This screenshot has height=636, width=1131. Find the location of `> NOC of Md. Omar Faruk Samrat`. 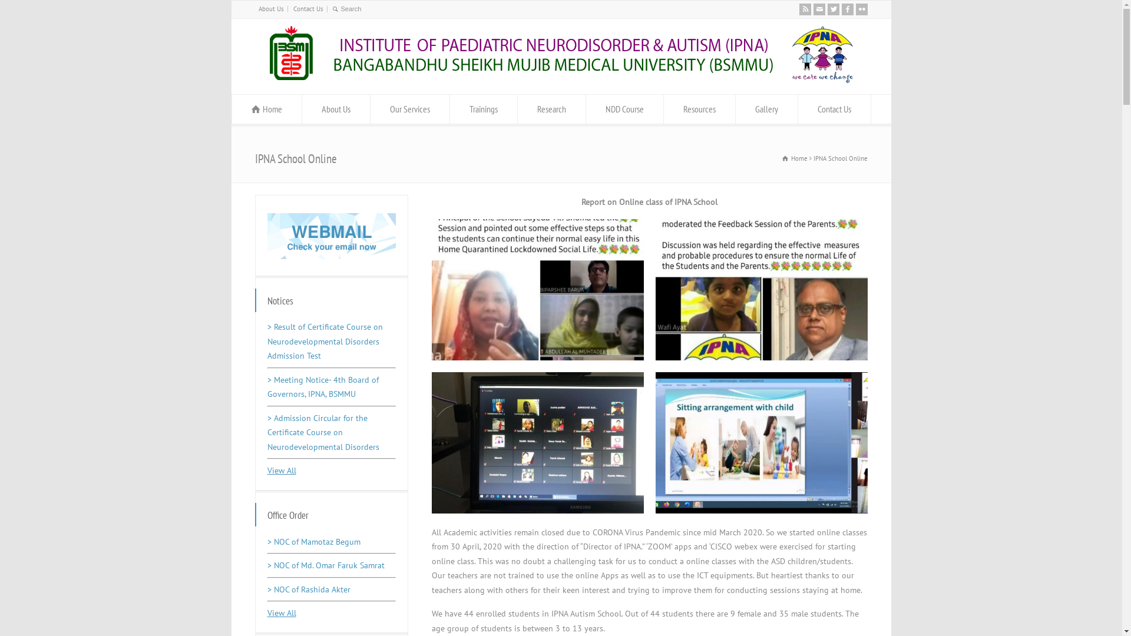

> NOC of Md. Omar Faruk Samrat is located at coordinates (326, 565).